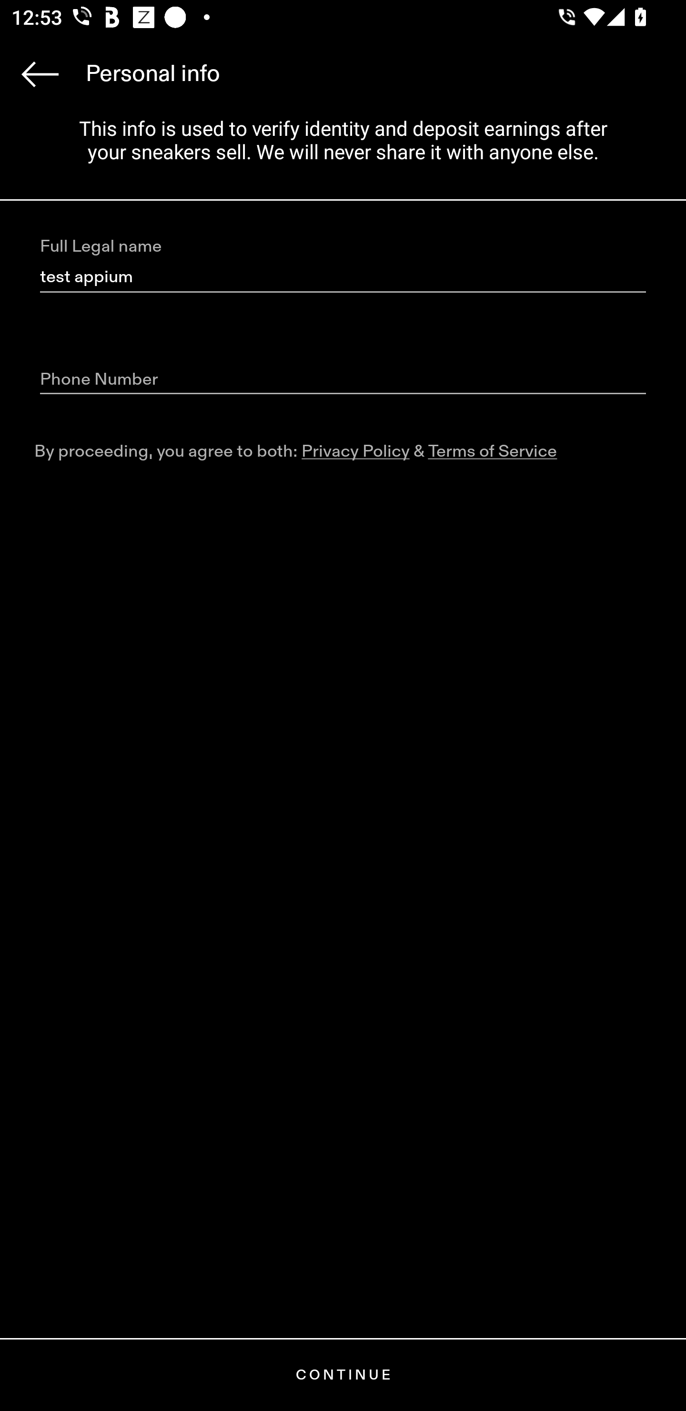 The width and height of the screenshot is (686, 1411). Describe the element at coordinates (343, 380) in the screenshot. I see `Phone Number` at that location.